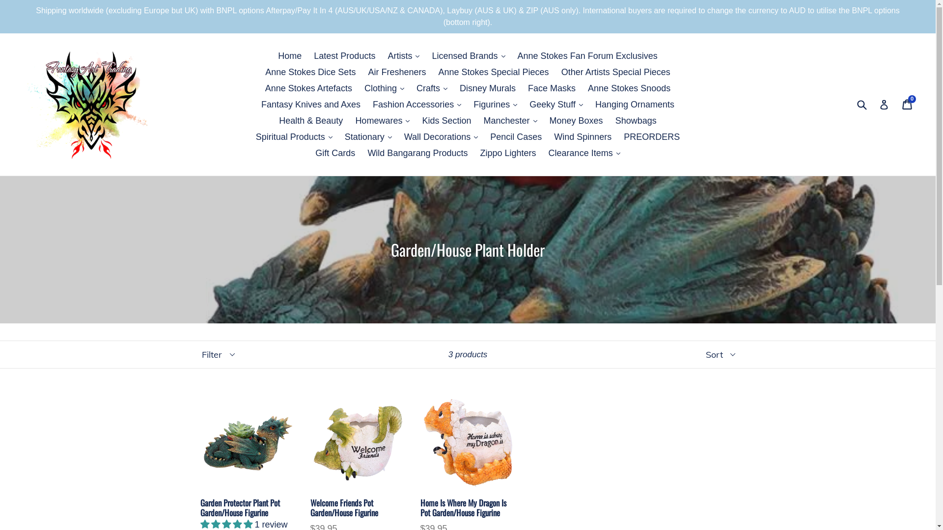  What do you see at coordinates (577, 121) in the screenshot?
I see `Money Boxes` at bounding box center [577, 121].